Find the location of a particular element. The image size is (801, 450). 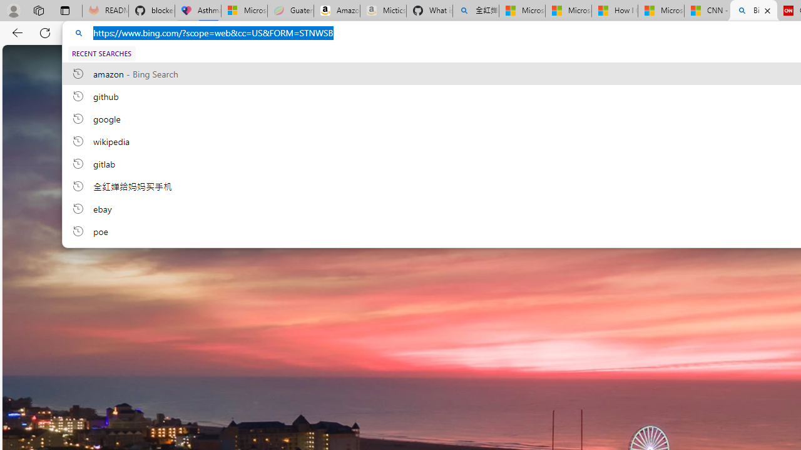

How I Got Rid of Microsoft Edge's Unnecessary Features is located at coordinates (615, 11).